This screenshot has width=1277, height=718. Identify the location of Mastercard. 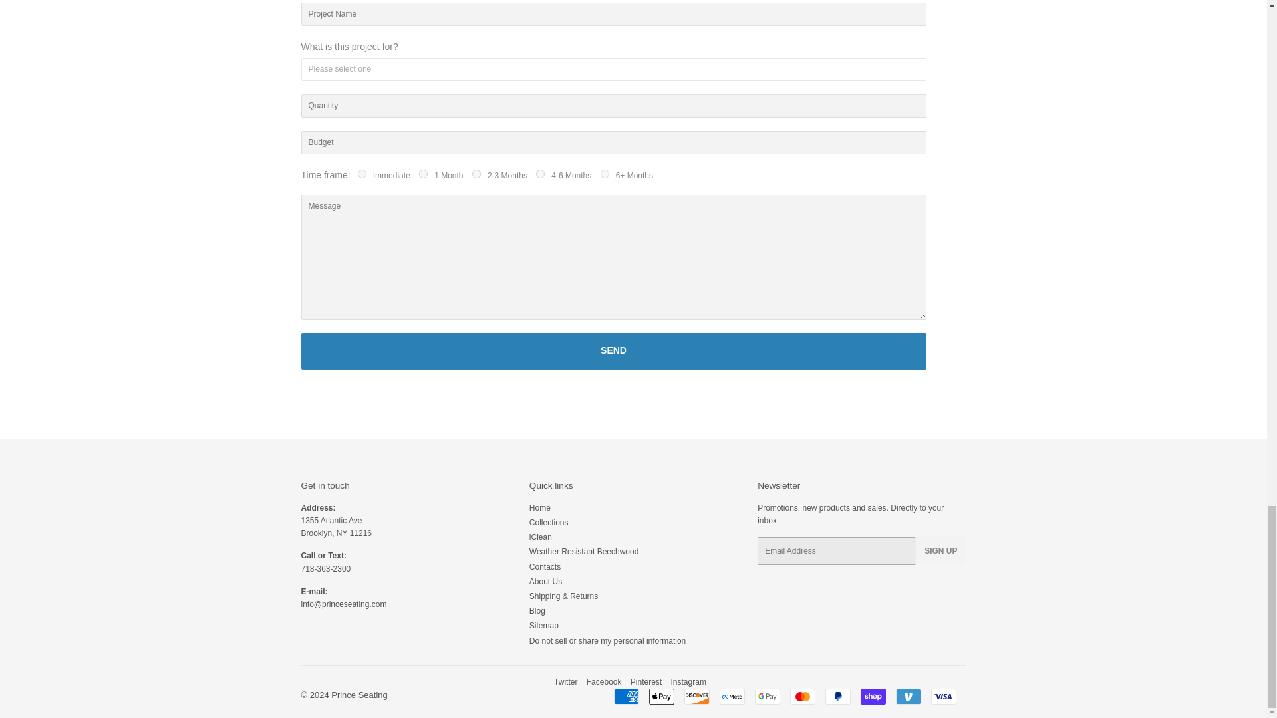
(803, 696).